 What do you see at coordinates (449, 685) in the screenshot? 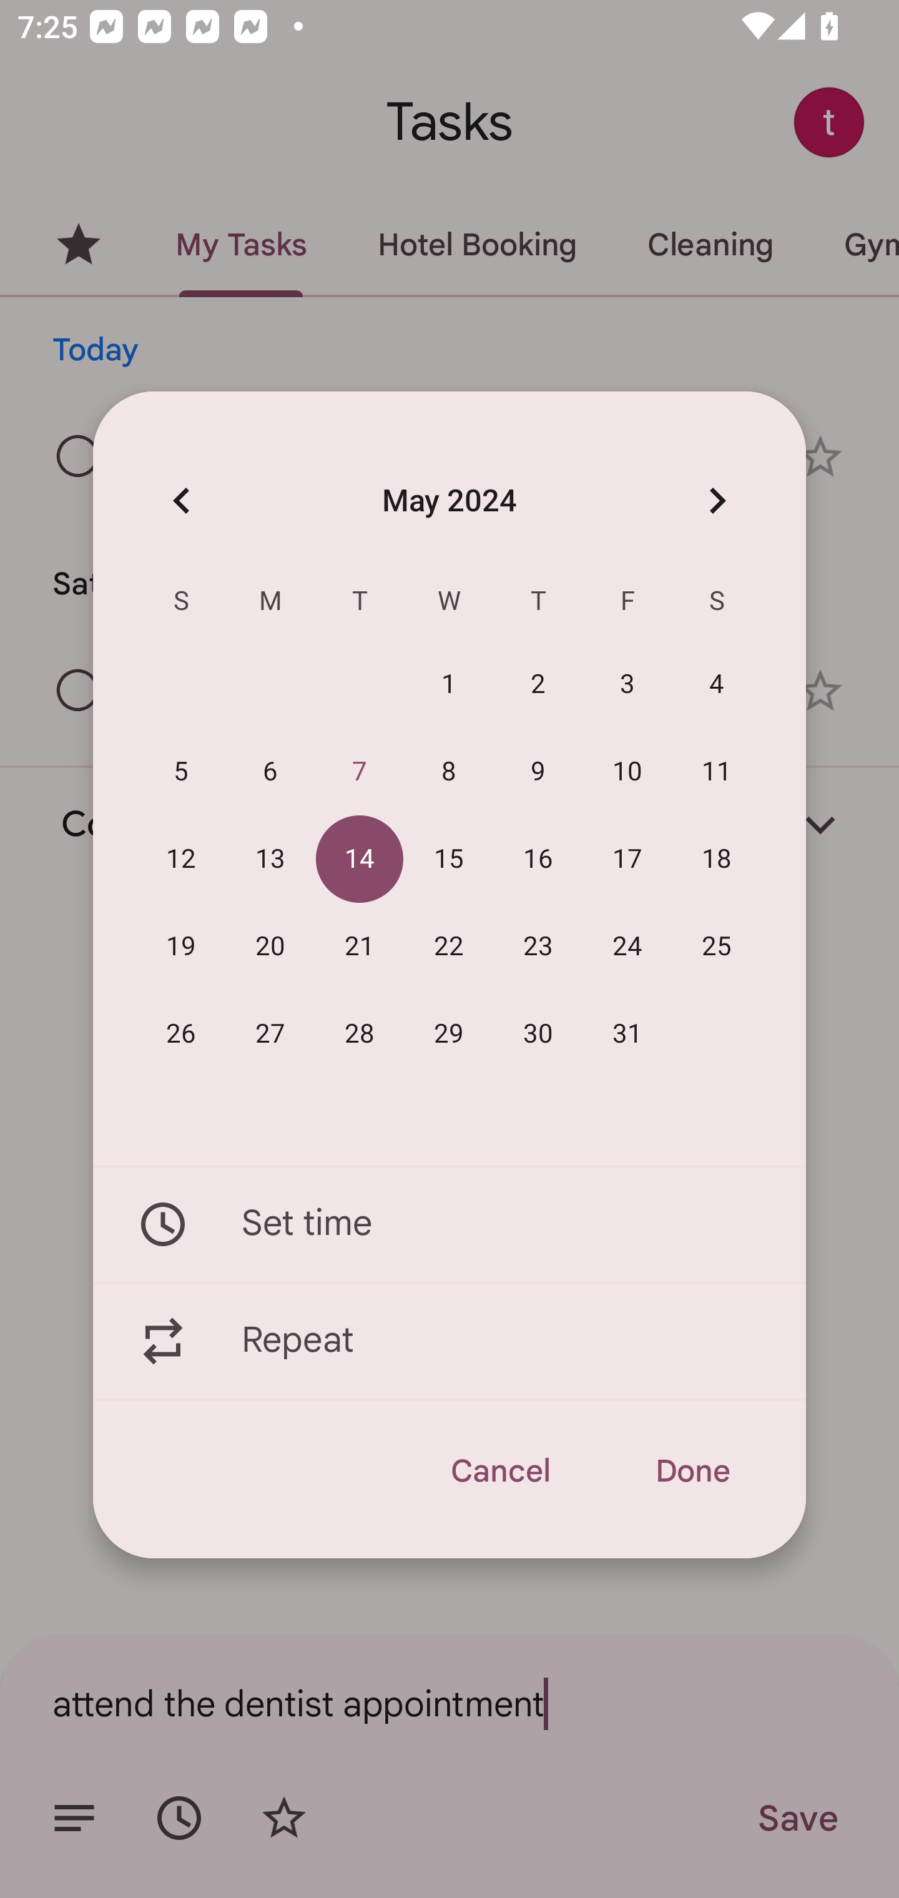
I see `1 01 May 2024` at bounding box center [449, 685].